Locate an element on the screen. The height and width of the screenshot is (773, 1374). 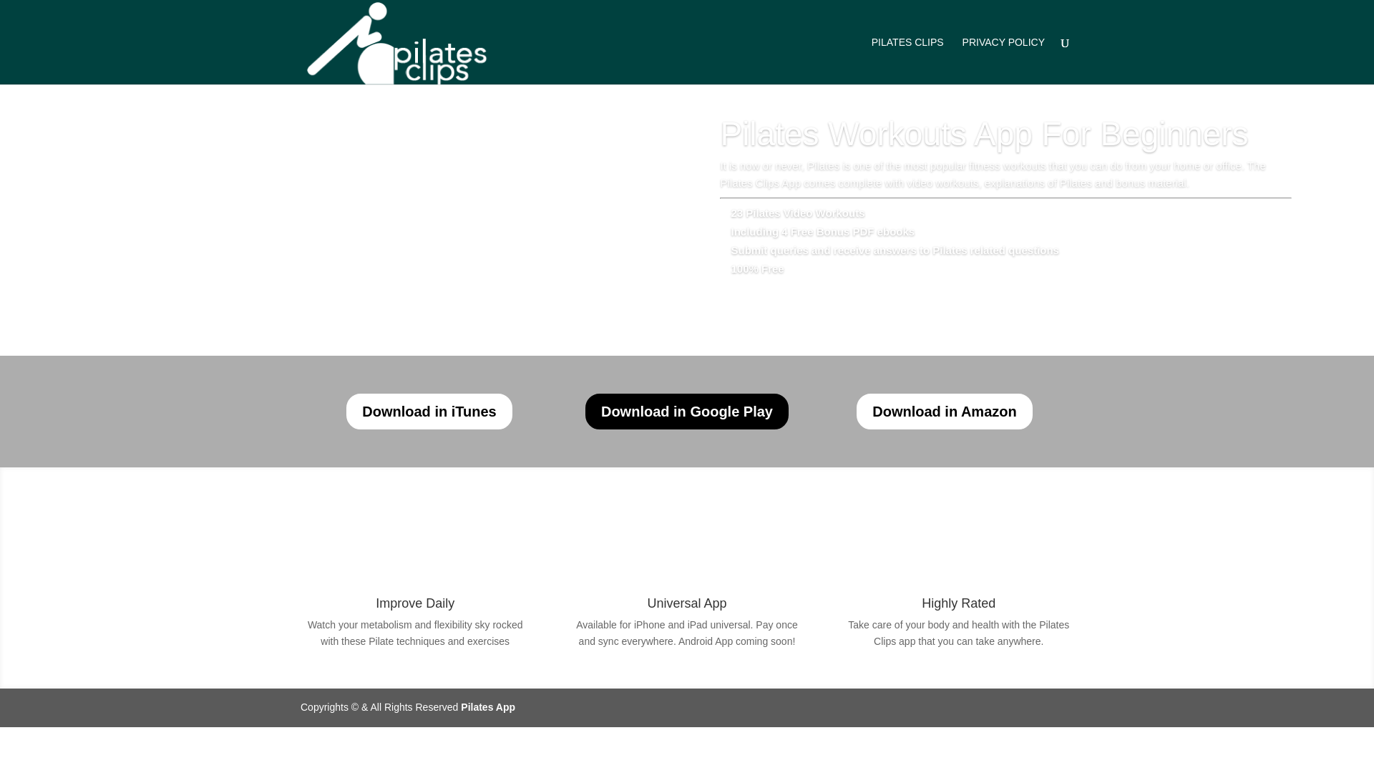
Download in Google Play is located at coordinates (687, 411).